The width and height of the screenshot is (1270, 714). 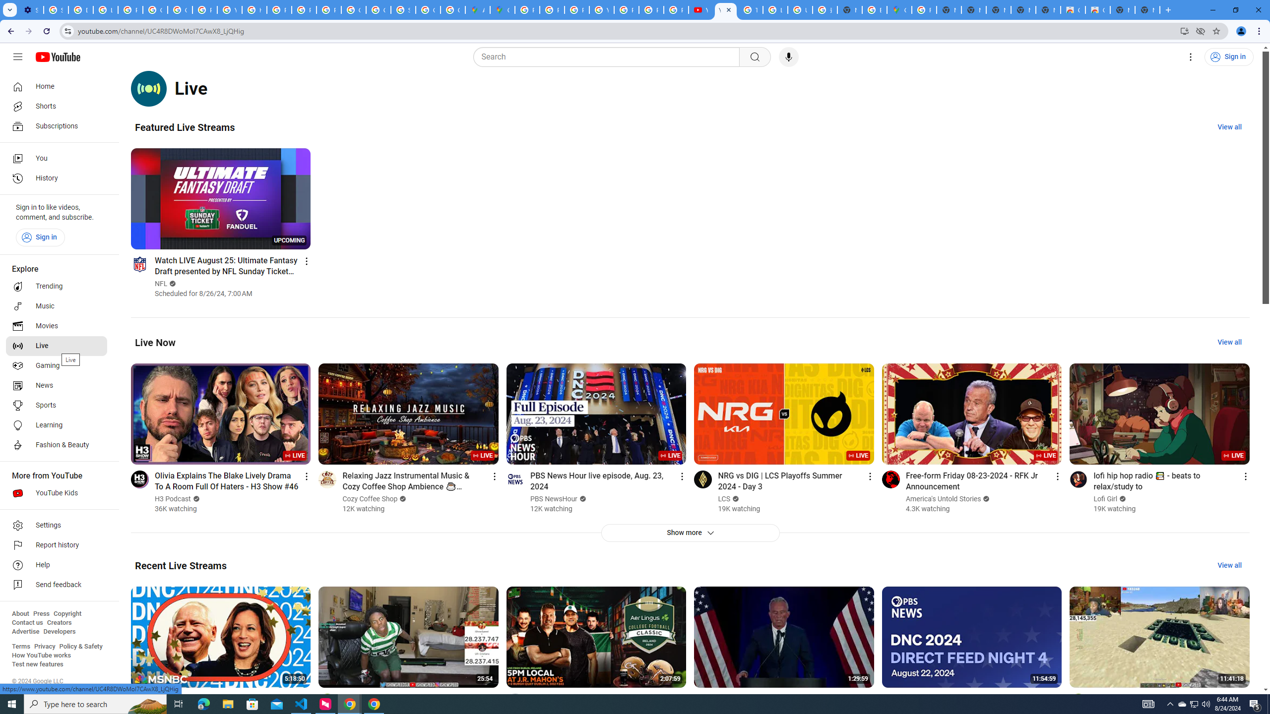 What do you see at coordinates (180, 10) in the screenshot?
I see `Google Account Help` at bounding box center [180, 10].